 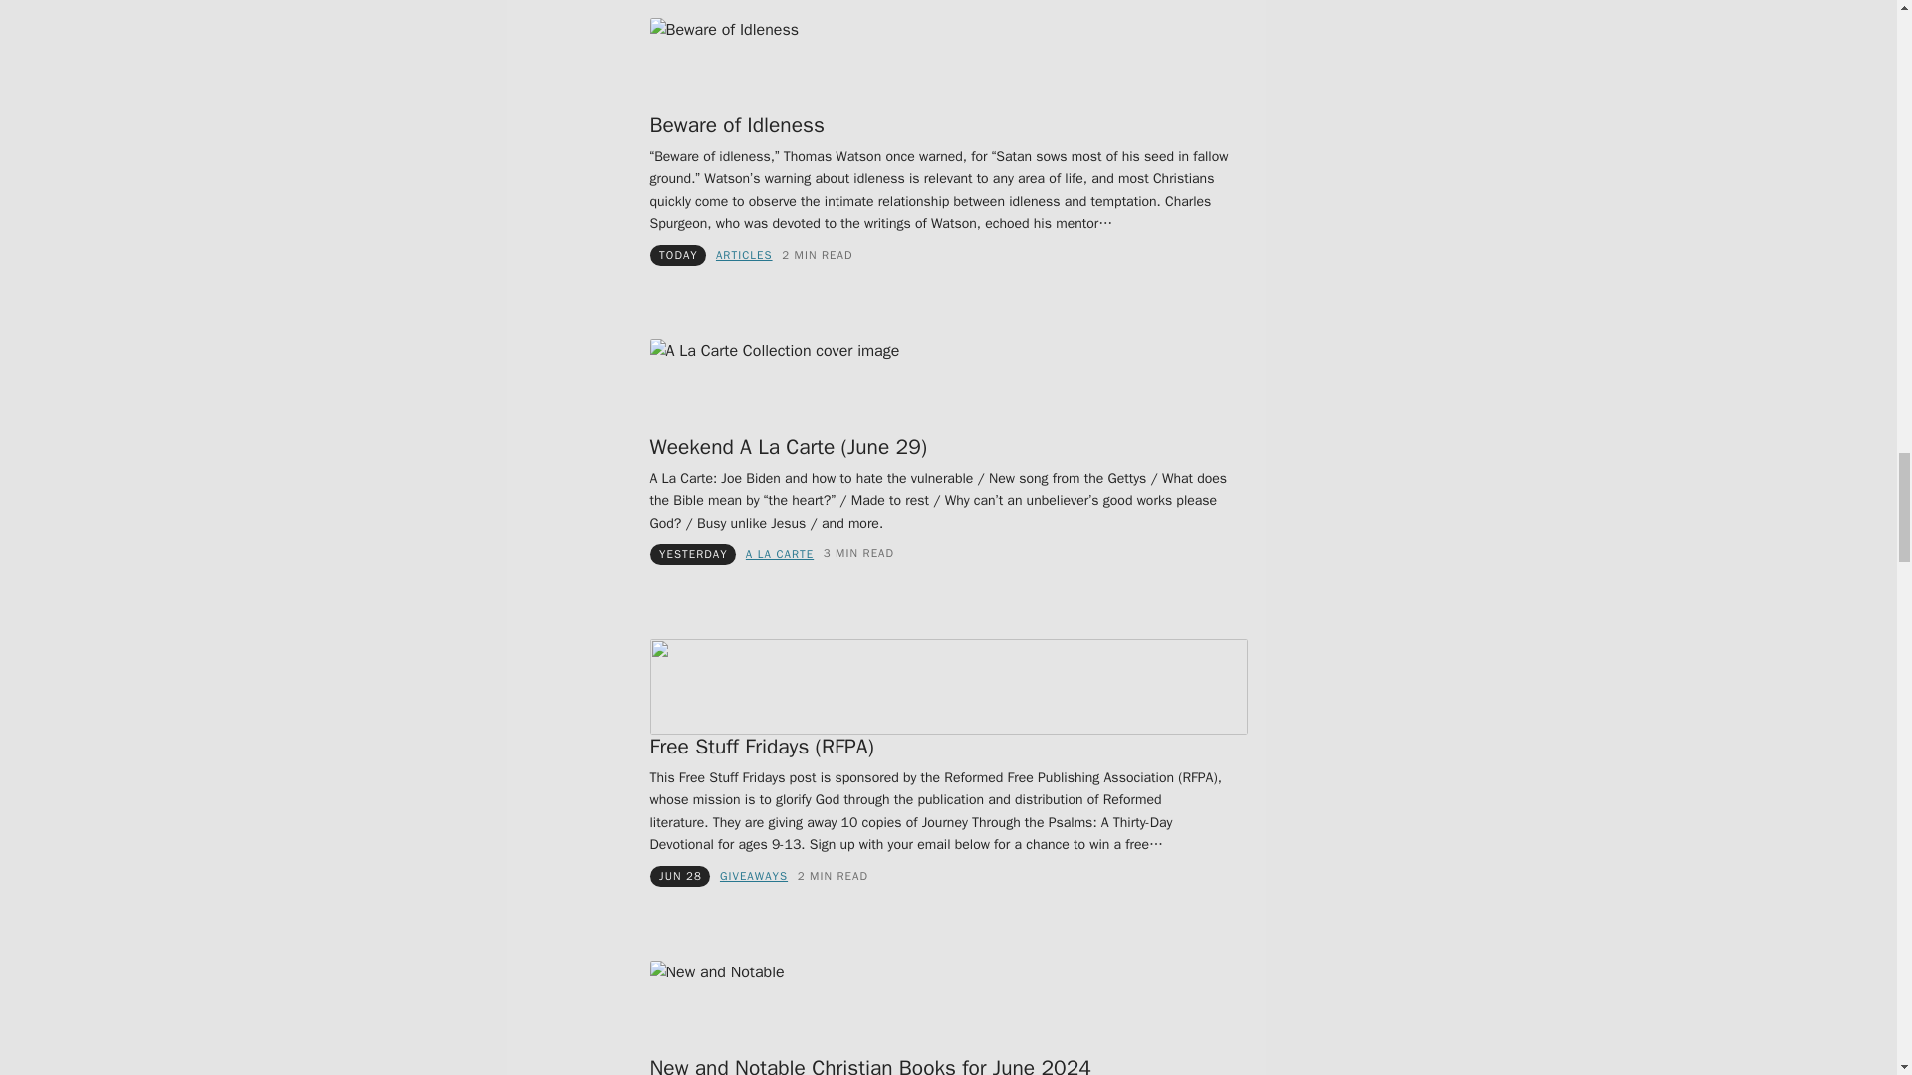 What do you see at coordinates (678, 255) in the screenshot?
I see `Jun 30, 2024 at 12:01 am` at bounding box center [678, 255].